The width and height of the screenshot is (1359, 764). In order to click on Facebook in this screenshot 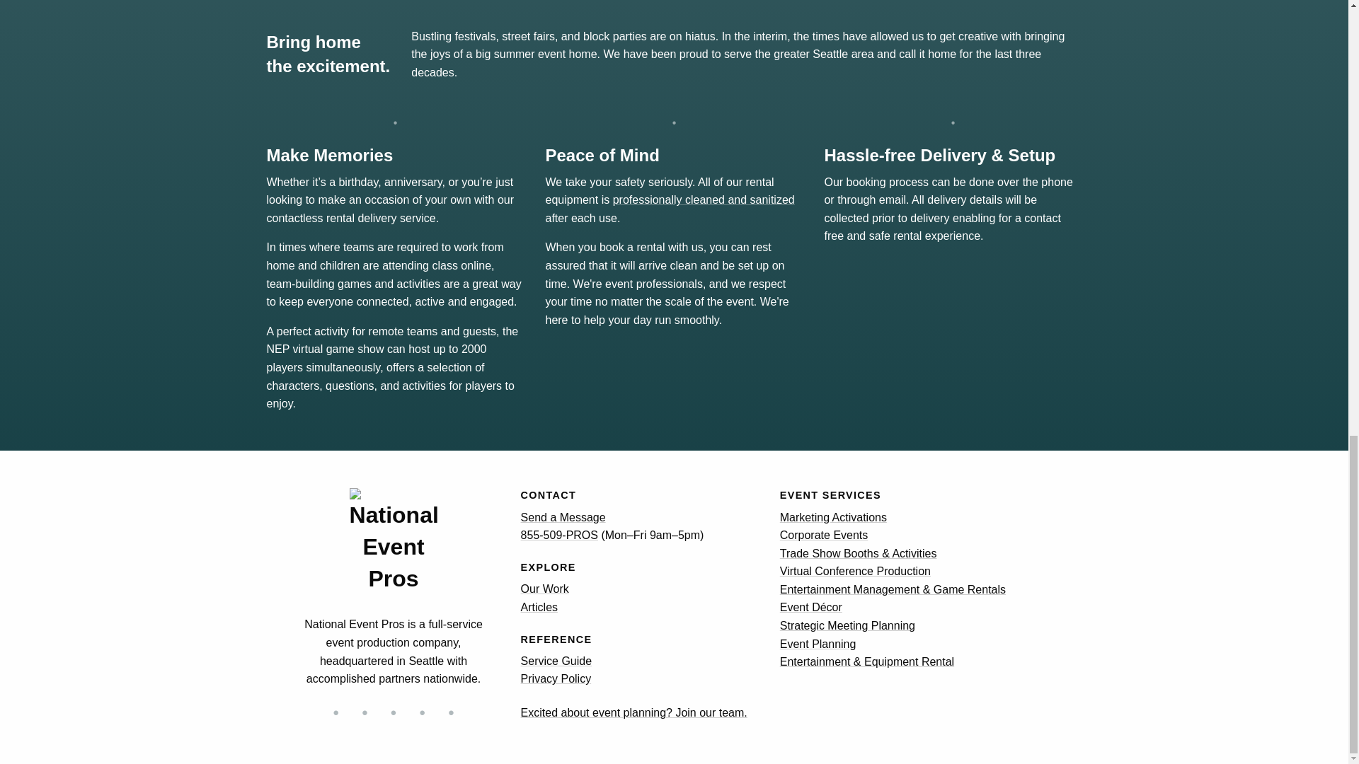, I will do `click(394, 712)`.